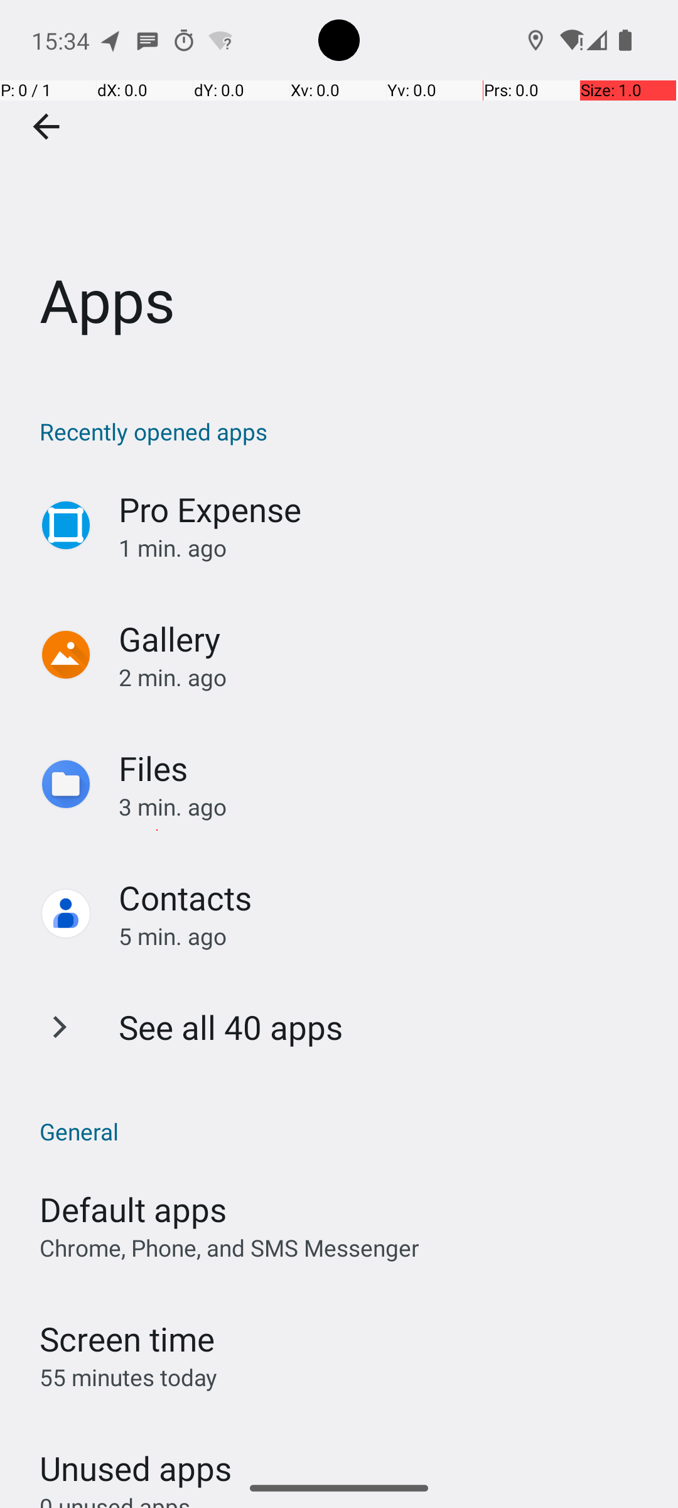  What do you see at coordinates (129, 1377) in the screenshot?
I see `55 minutes today` at bounding box center [129, 1377].